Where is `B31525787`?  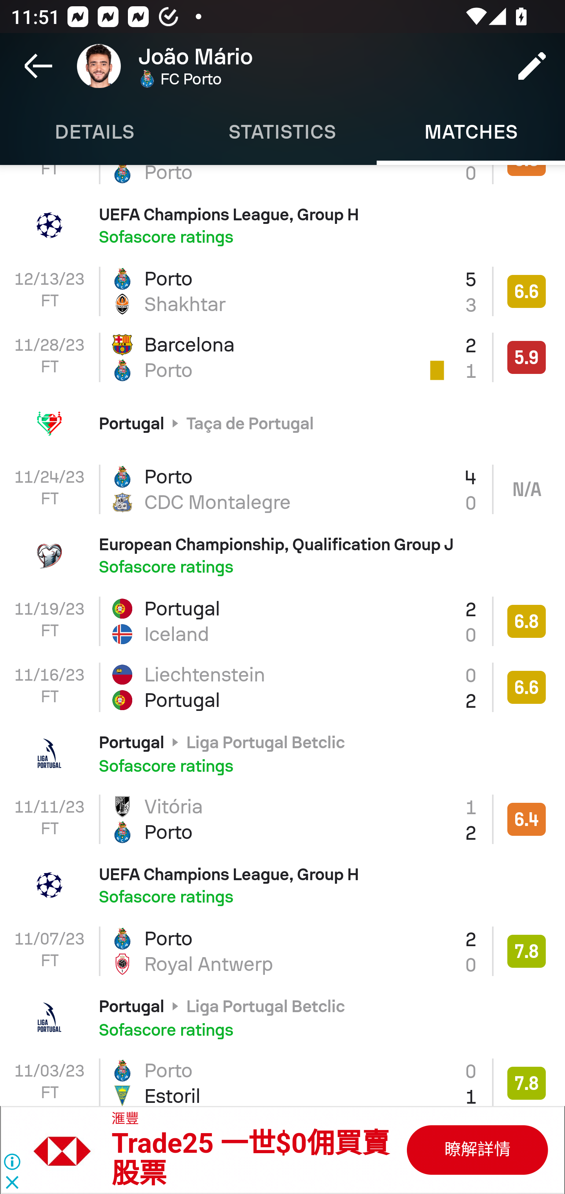 B31525787 is located at coordinates (476, 1150).